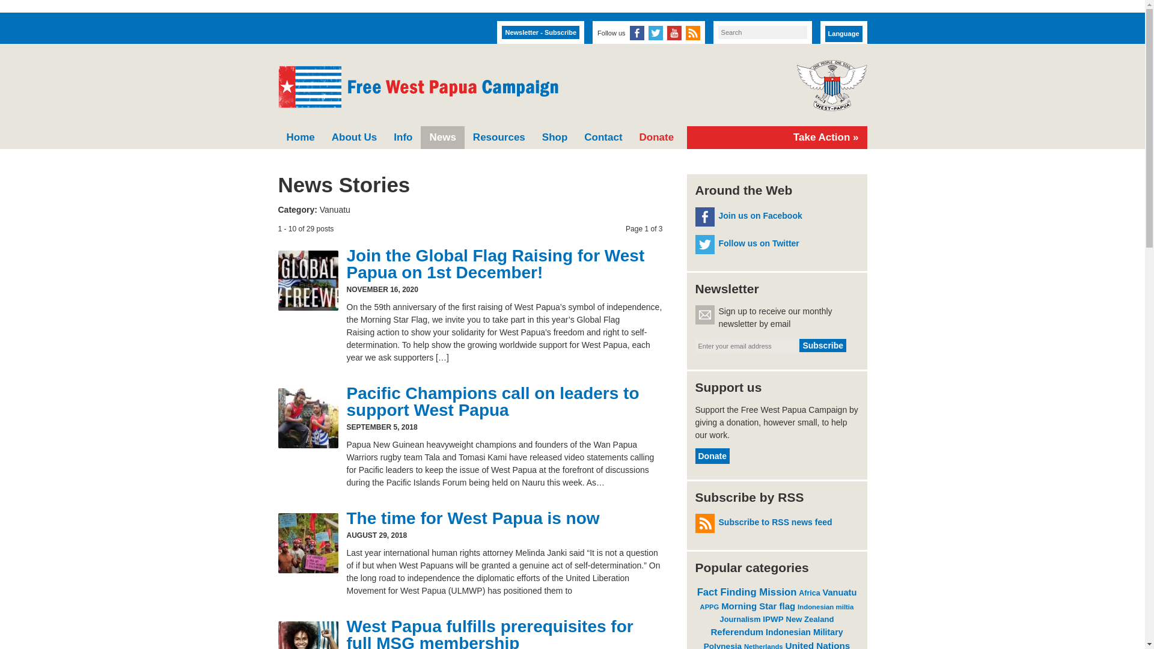  What do you see at coordinates (442, 137) in the screenshot?
I see `News` at bounding box center [442, 137].